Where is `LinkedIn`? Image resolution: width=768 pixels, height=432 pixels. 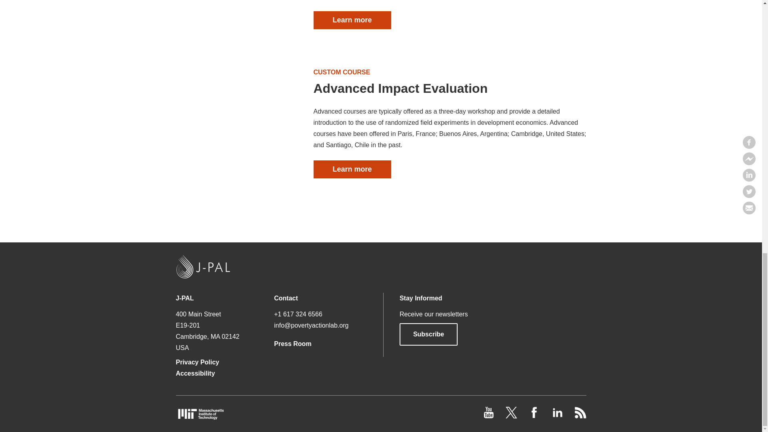 LinkedIn is located at coordinates (558, 416).